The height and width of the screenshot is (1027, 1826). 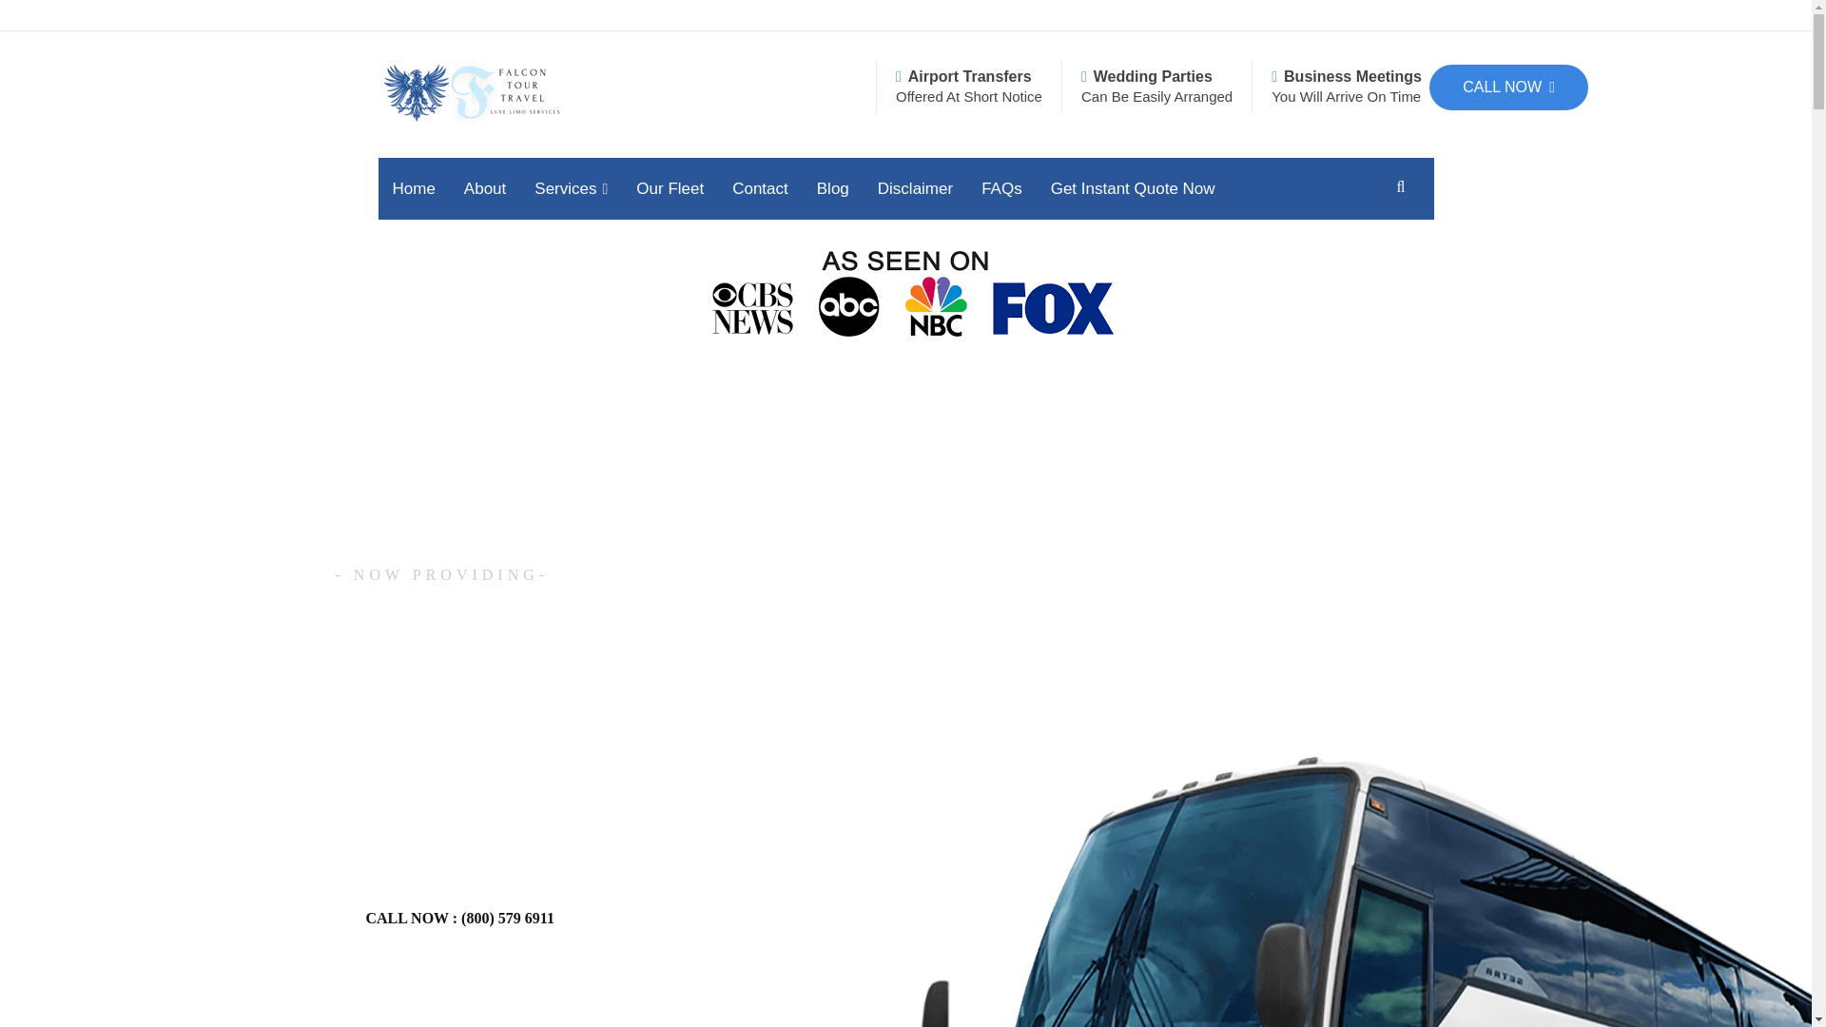 What do you see at coordinates (915, 188) in the screenshot?
I see `Disclaimer` at bounding box center [915, 188].